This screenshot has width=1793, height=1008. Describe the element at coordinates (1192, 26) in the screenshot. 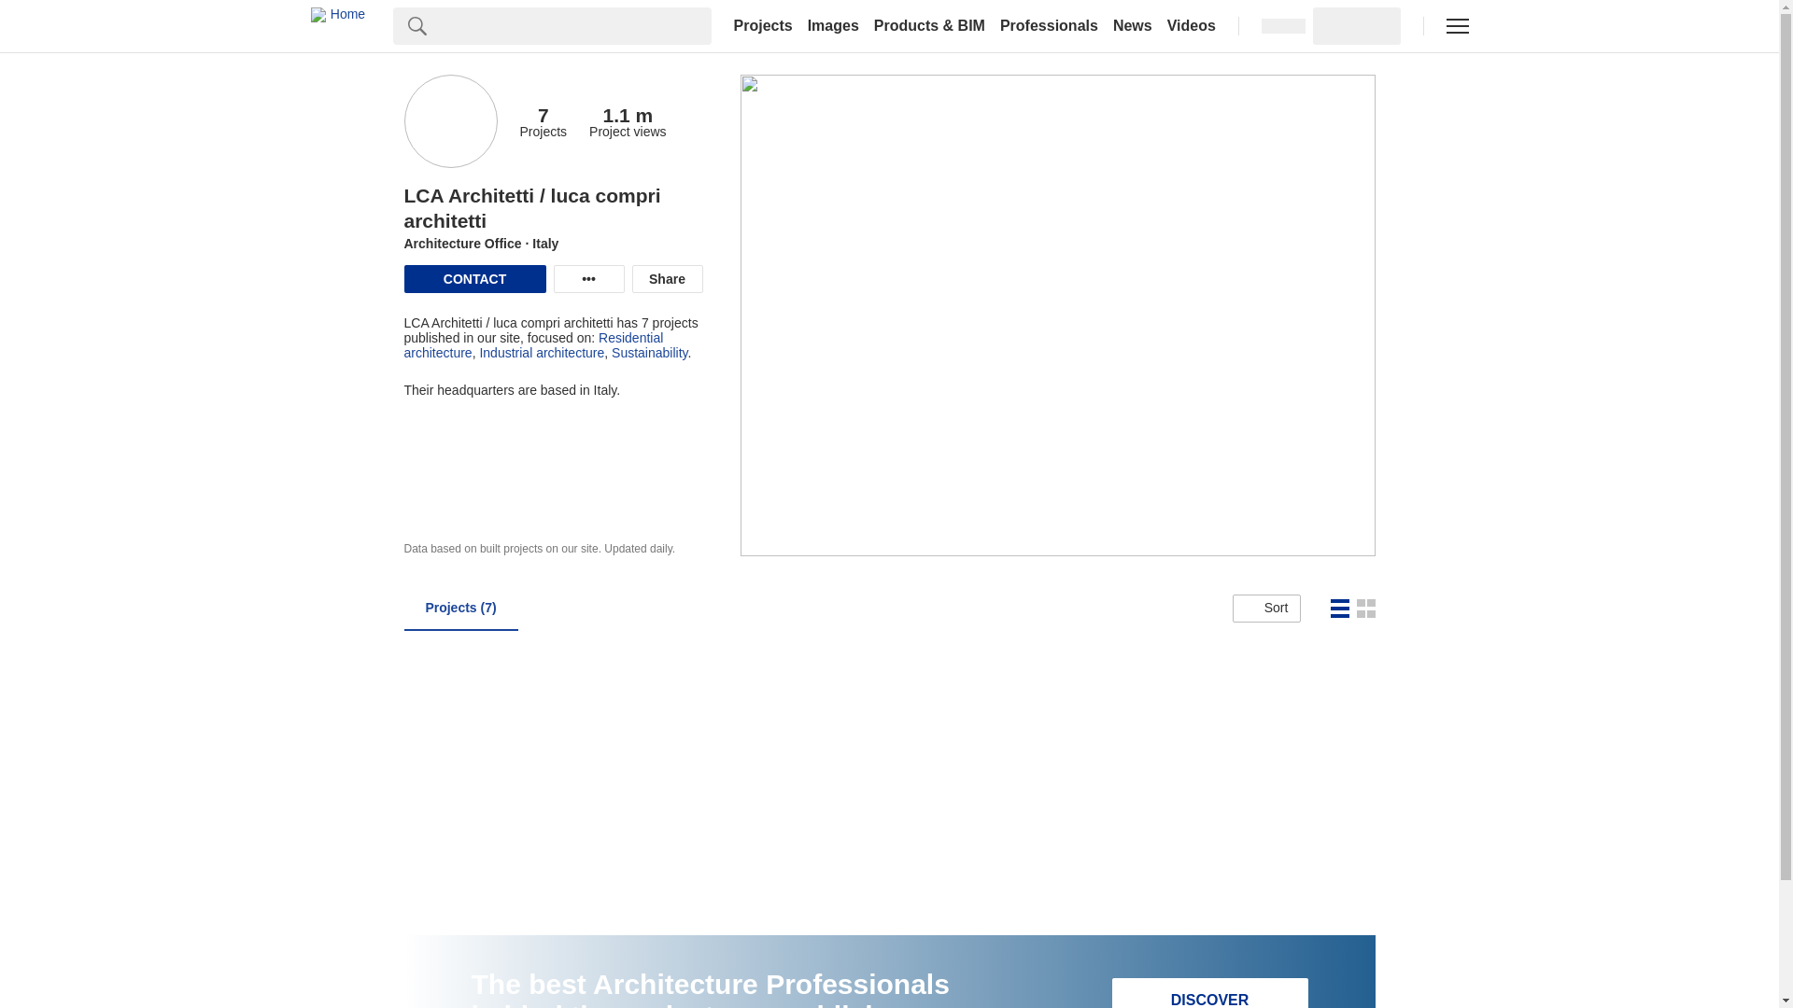

I see `Videos` at that location.